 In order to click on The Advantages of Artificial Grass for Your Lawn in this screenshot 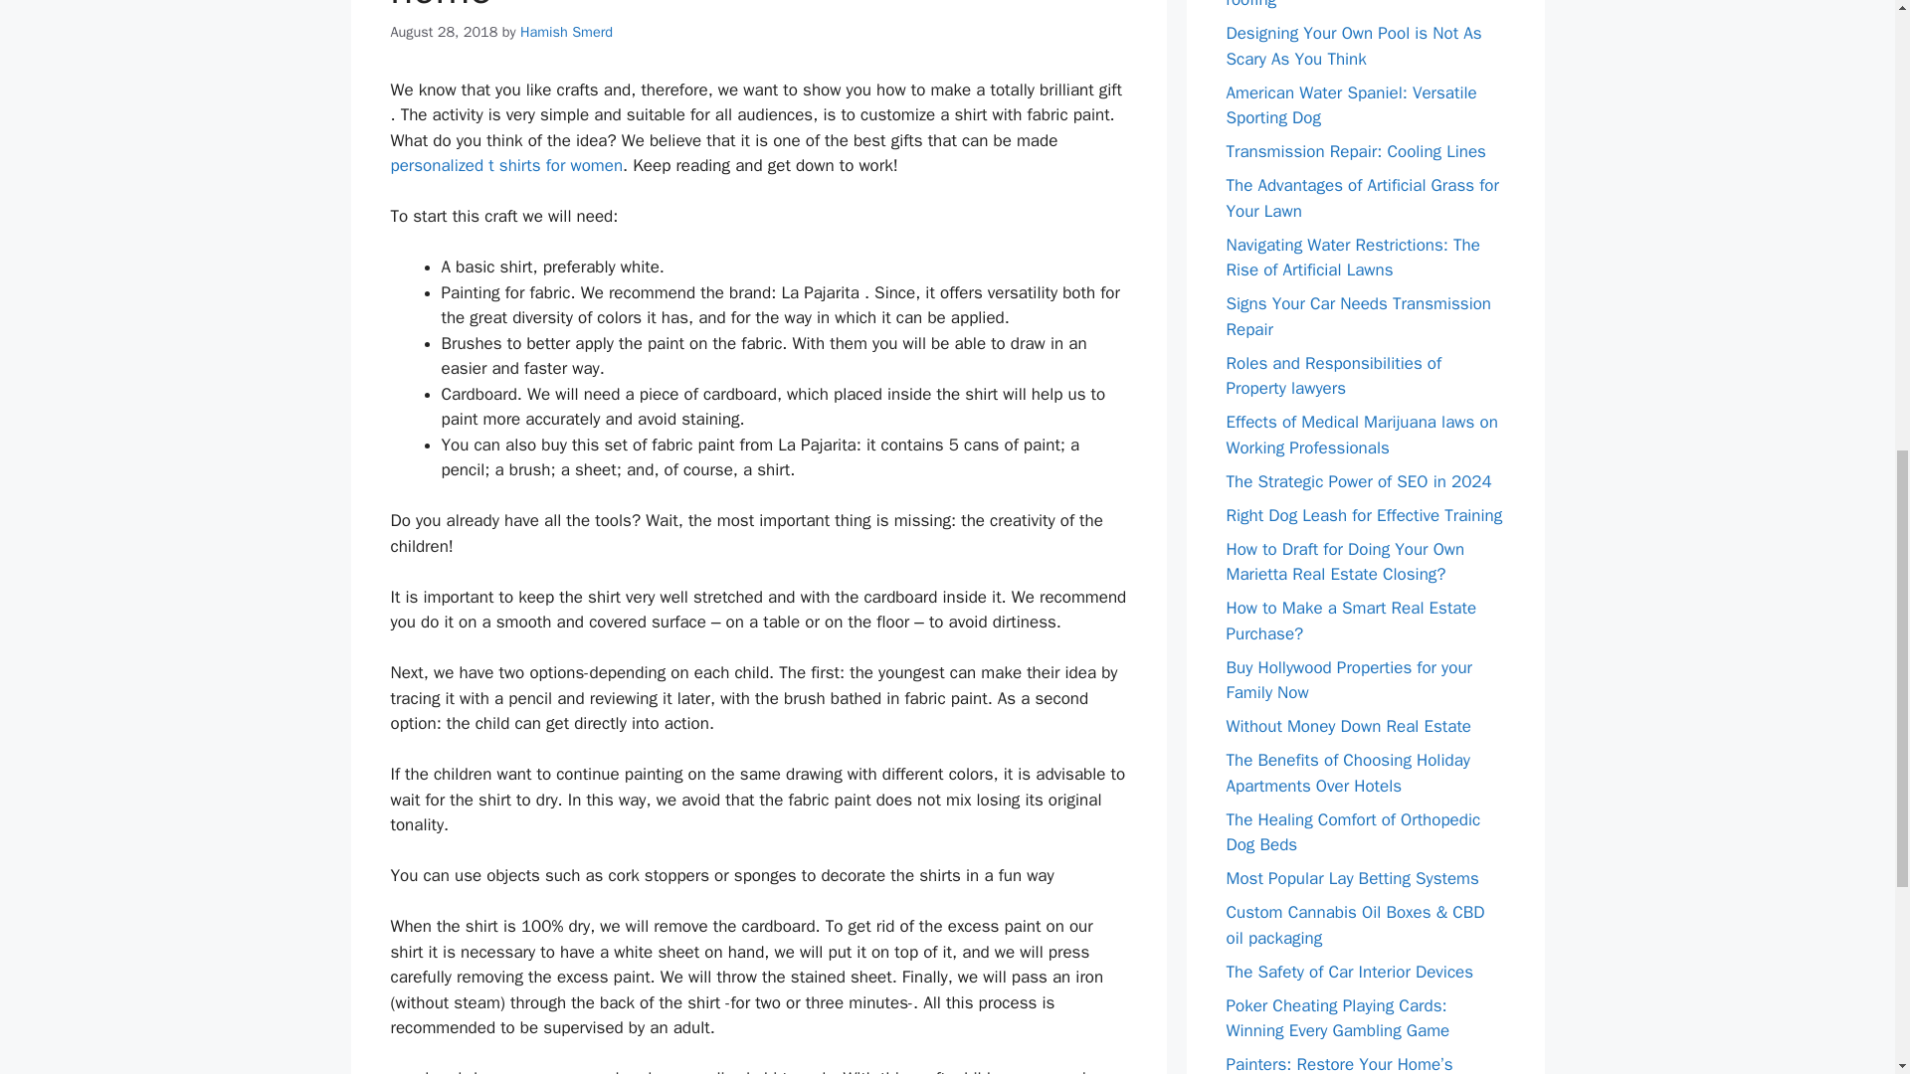, I will do `click(1361, 198)`.